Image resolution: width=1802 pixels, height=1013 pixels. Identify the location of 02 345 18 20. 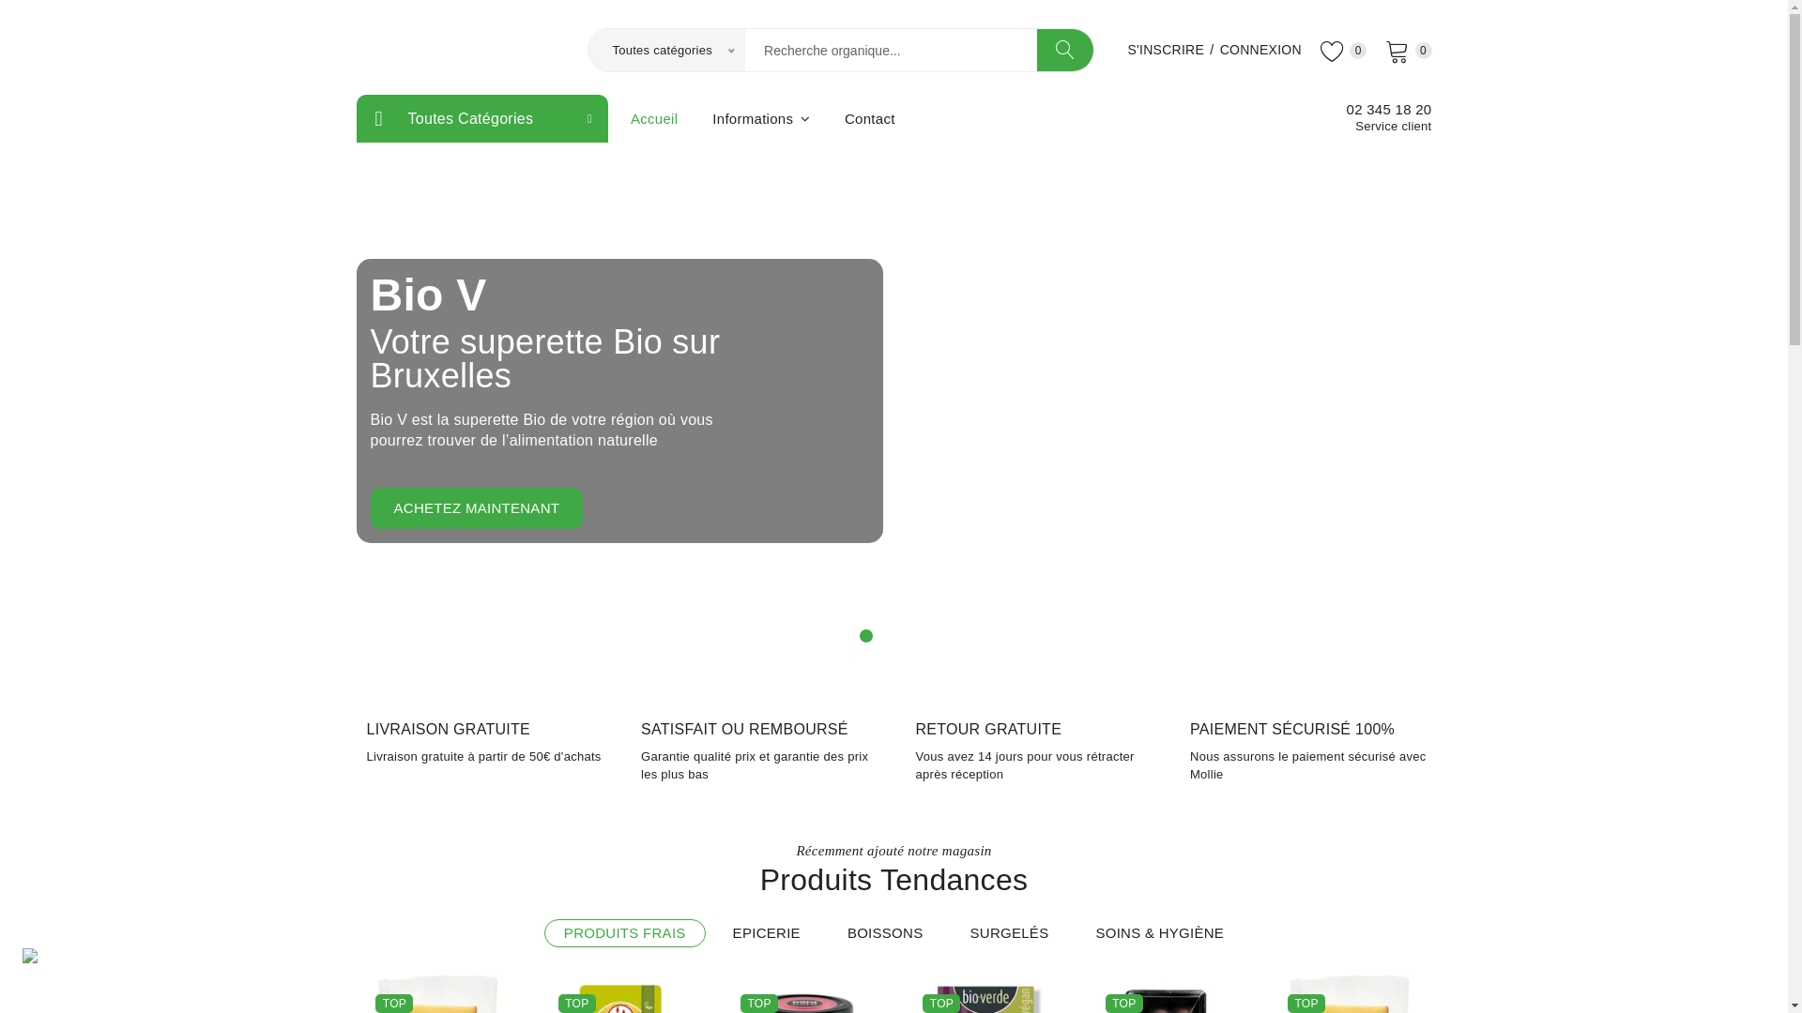
(1389, 110).